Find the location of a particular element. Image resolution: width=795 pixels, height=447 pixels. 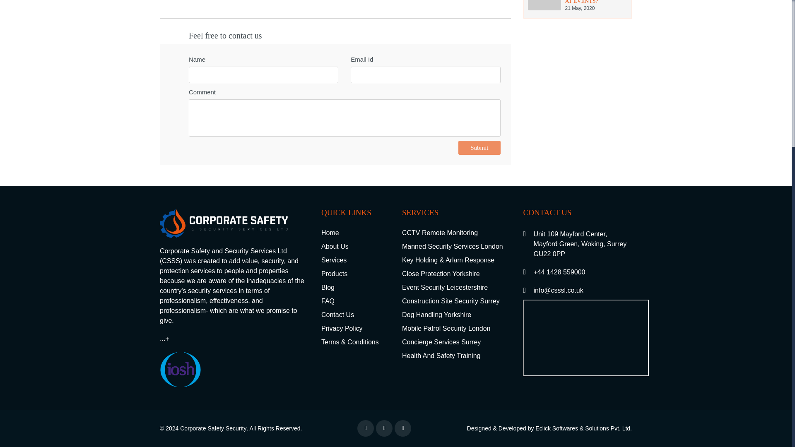

Dog Handling Yorkshire is located at coordinates (456, 315).